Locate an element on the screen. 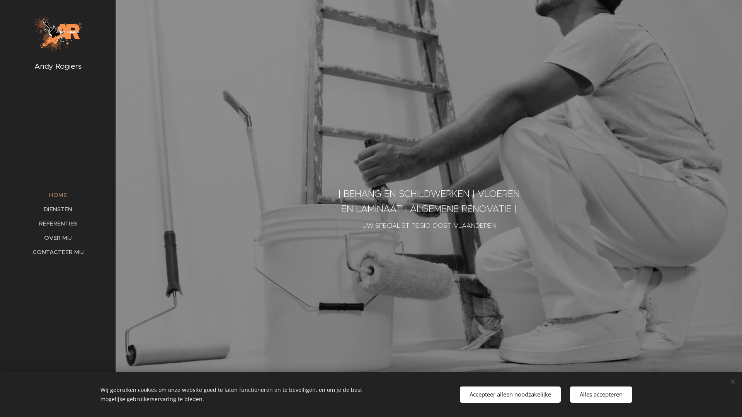 This screenshot has height=417, width=742. CONTACTEER MIJ is located at coordinates (58, 252).